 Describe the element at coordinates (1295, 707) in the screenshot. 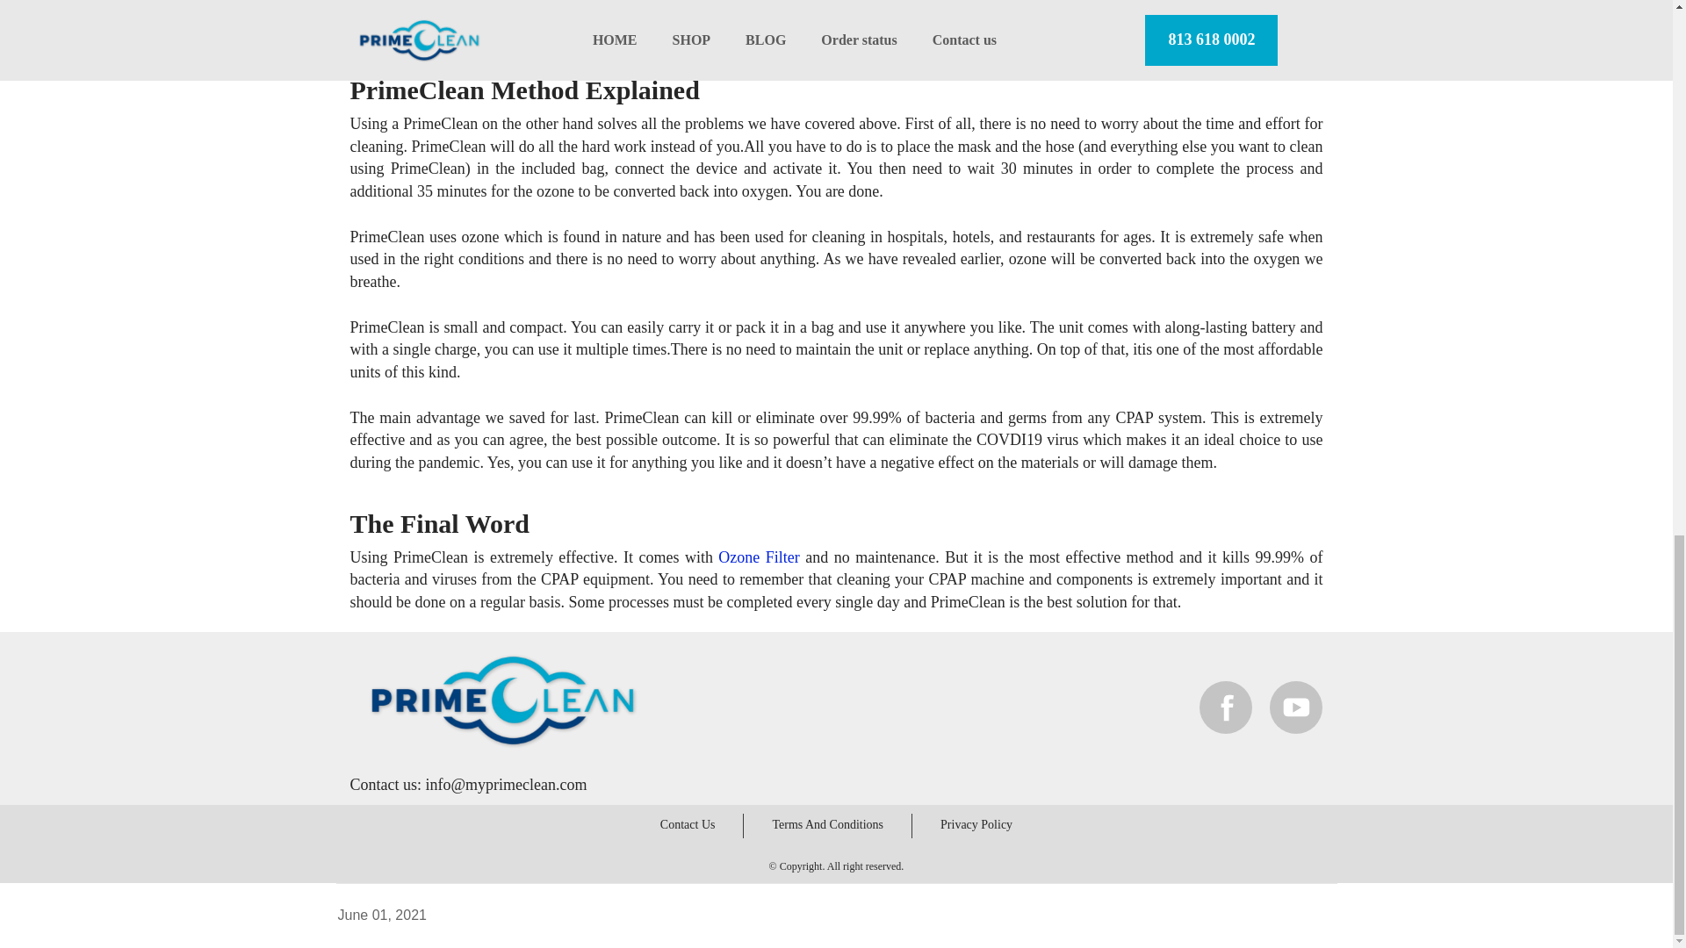

I see `Social Link` at that location.